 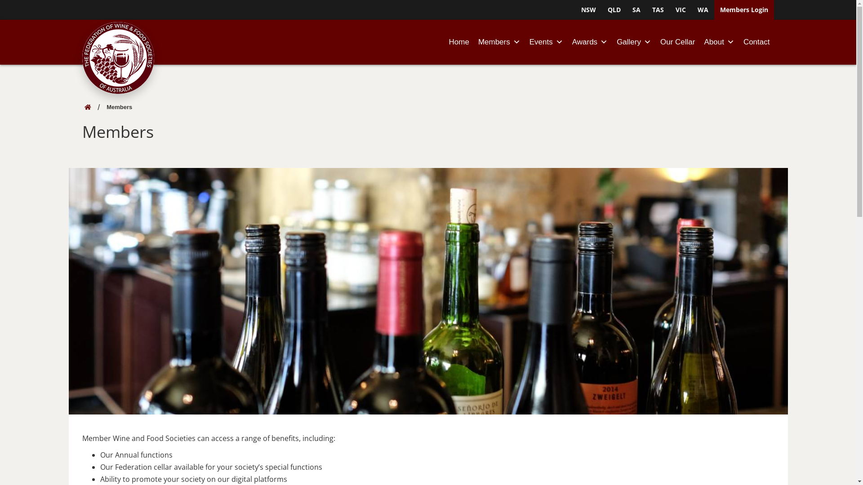 What do you see at coordinates (499, 42) in the screenshot?
I see `Members` at bounding box center [499, 42].